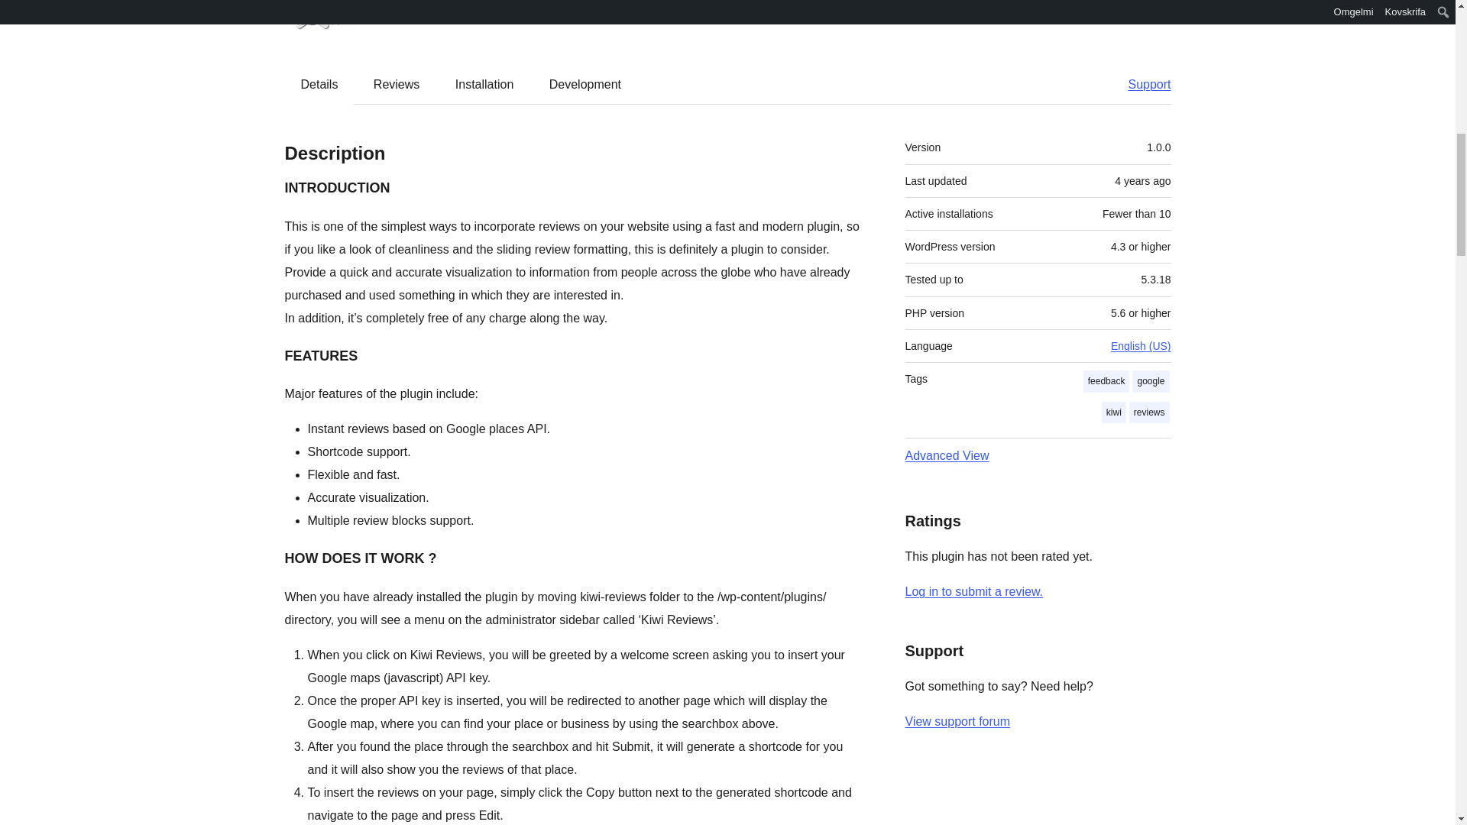 The width and height of the screenshot is (1467, 825). Describe the element at coordinates (396, 85) in the screenshot. I see `Reviews` at that location.